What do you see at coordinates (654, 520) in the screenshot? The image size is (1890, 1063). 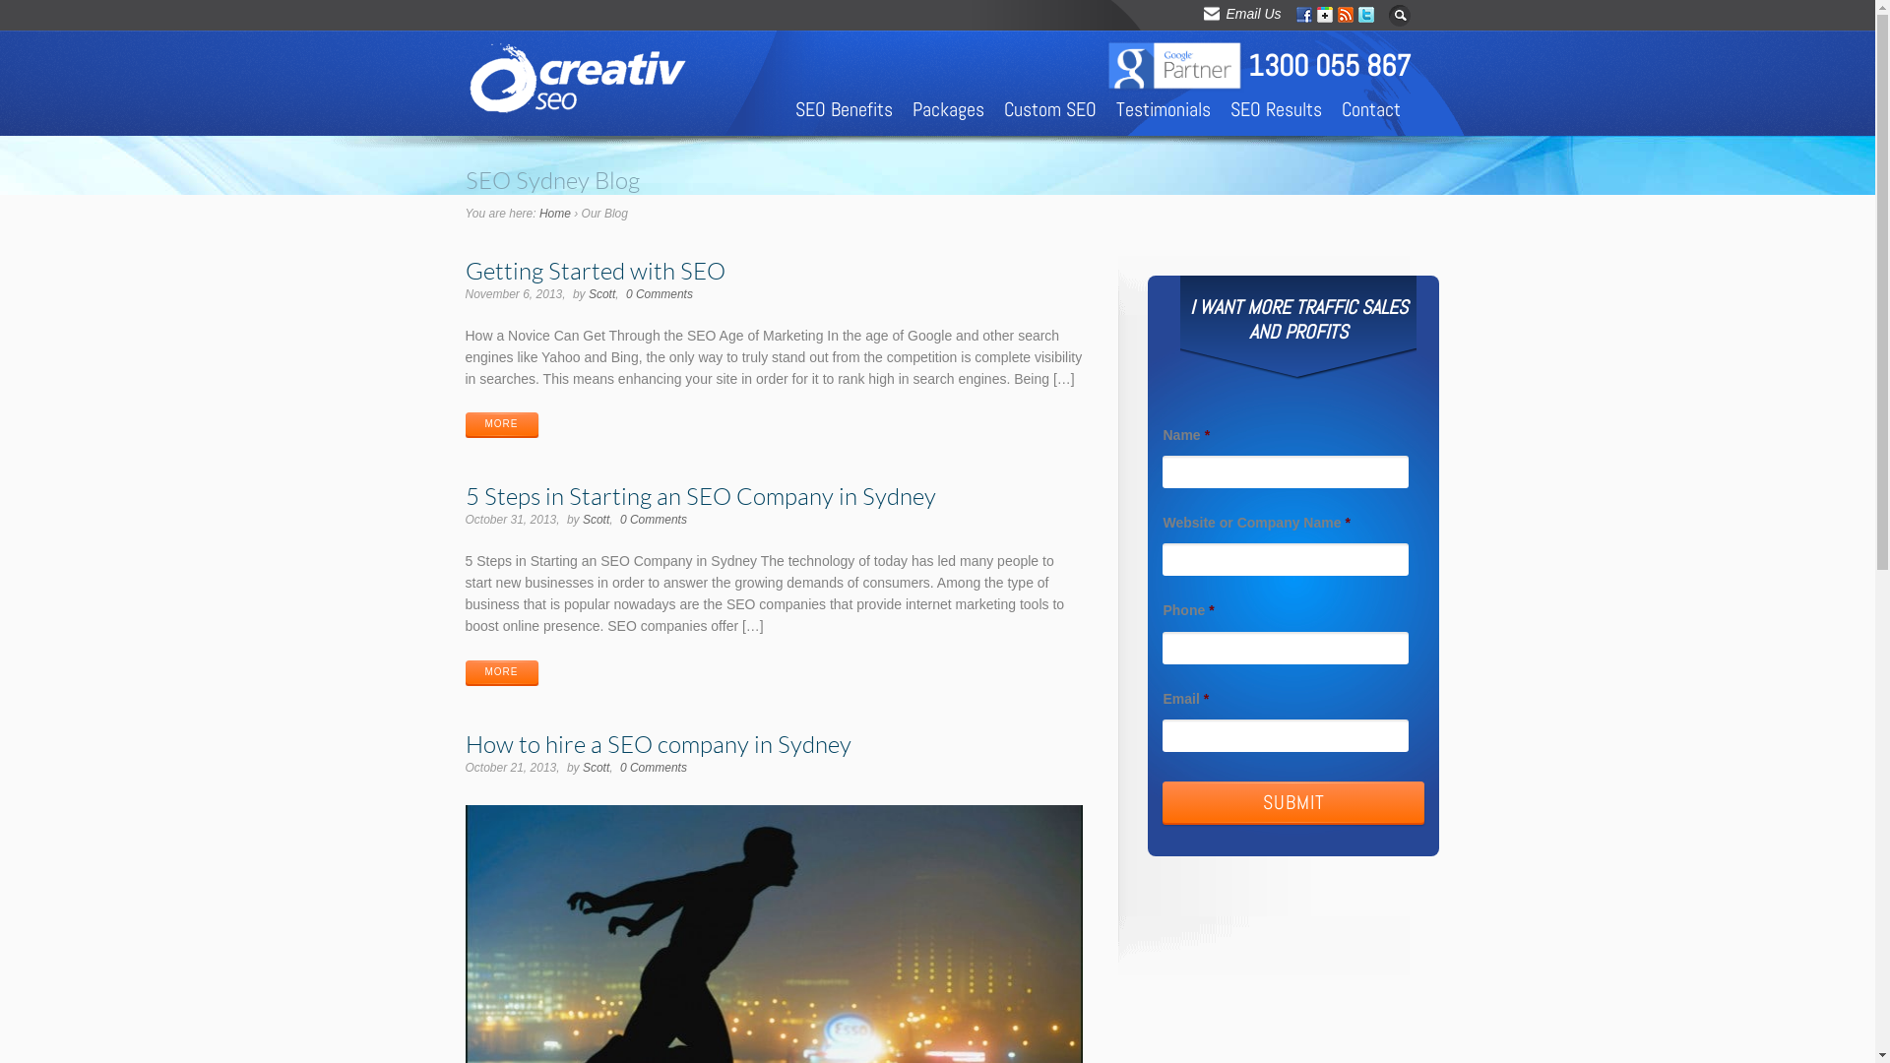 I see `0 Comments` at bounding box center [654, 520].